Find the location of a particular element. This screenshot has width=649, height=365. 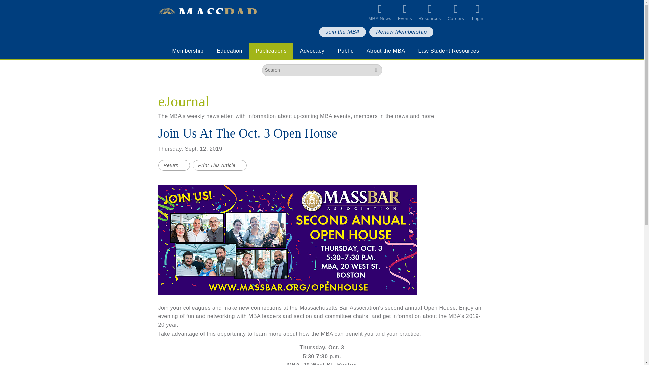

MBA News is located at coordinates (383, 13).